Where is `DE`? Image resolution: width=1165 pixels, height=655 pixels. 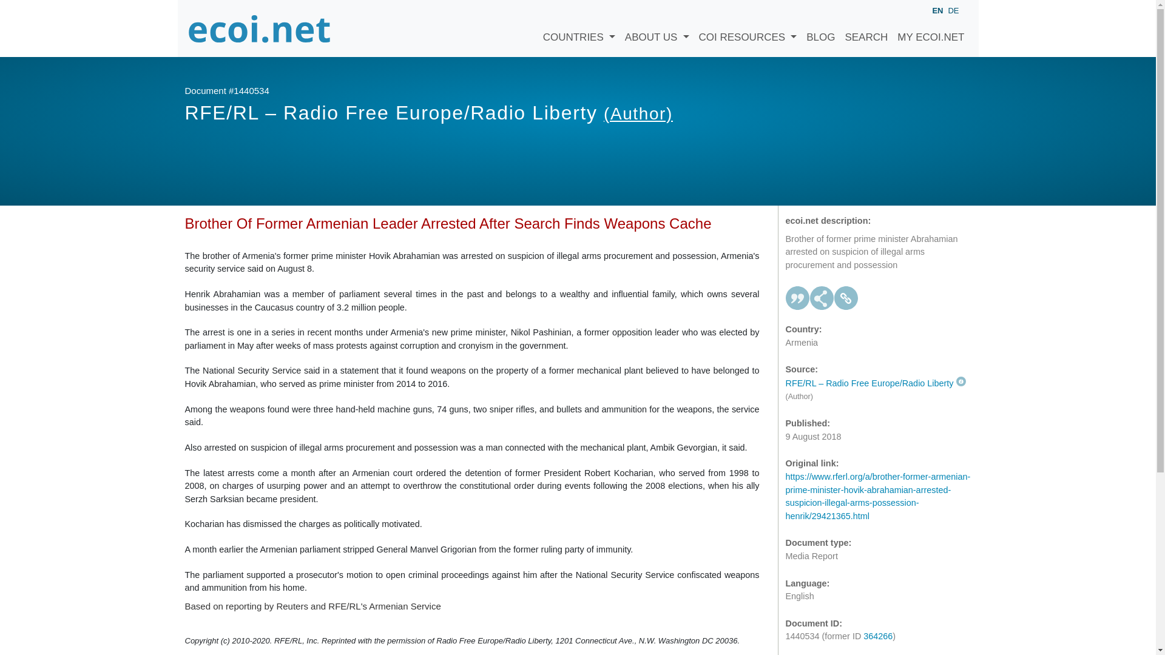
DE is located at coordinates (953, 10).